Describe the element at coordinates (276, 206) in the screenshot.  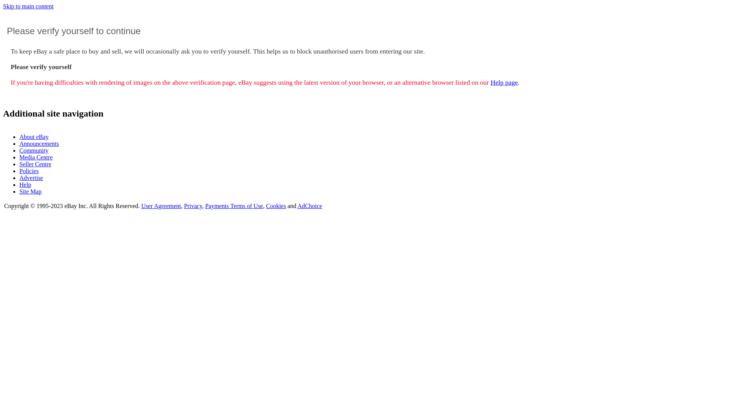
I see `Cookies` at that location.